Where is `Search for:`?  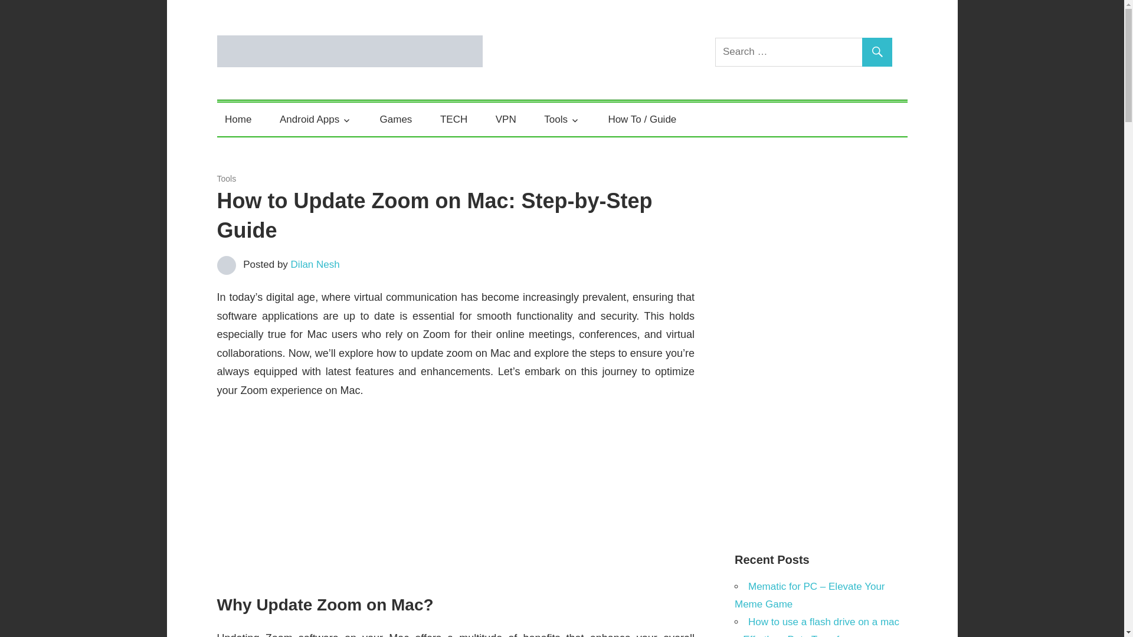
Search for: is located at coordinates (804, 52).